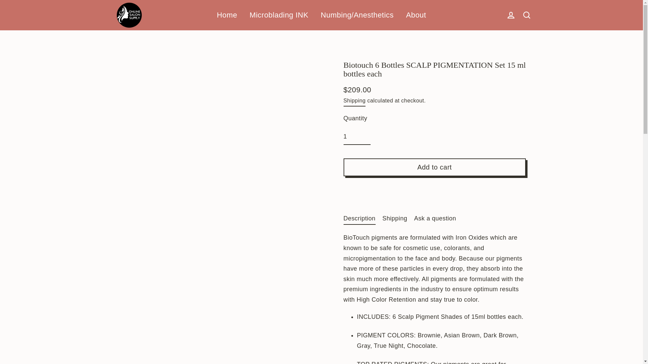  Describe the element at coordinates (416, 15) in the screenshot. I see `About` at that location.